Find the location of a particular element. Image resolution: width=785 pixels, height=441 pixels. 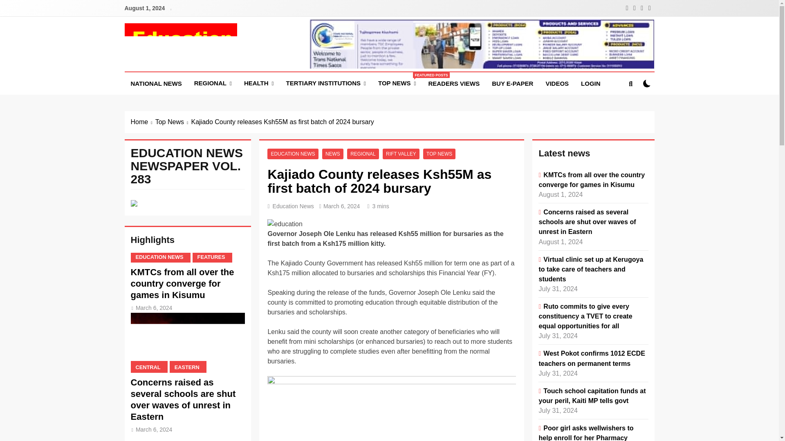

TERTIARY INSTITUTIONS is located at coordinates (397, 83).